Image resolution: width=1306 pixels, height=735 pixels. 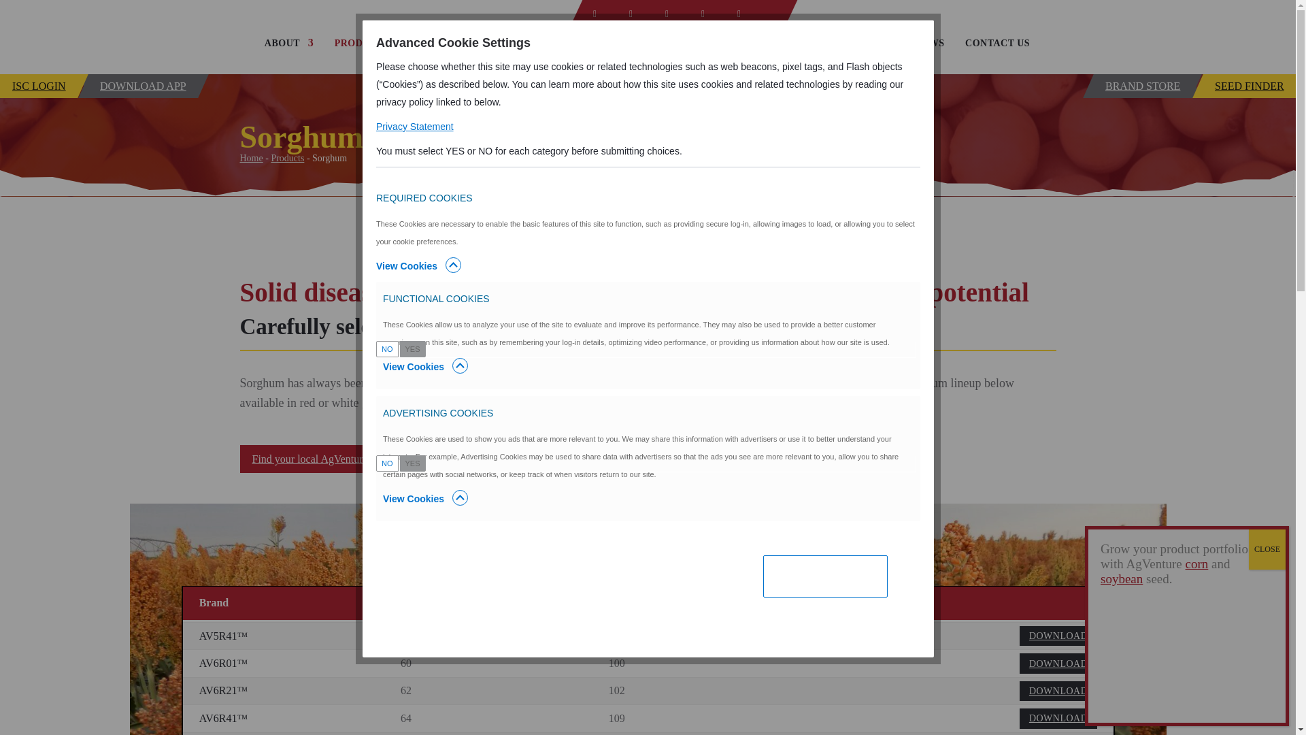 What do you see at coordinates (369, 56) in the screenshot?
I see `PRODUCTS` at bounding box center [369, 56].